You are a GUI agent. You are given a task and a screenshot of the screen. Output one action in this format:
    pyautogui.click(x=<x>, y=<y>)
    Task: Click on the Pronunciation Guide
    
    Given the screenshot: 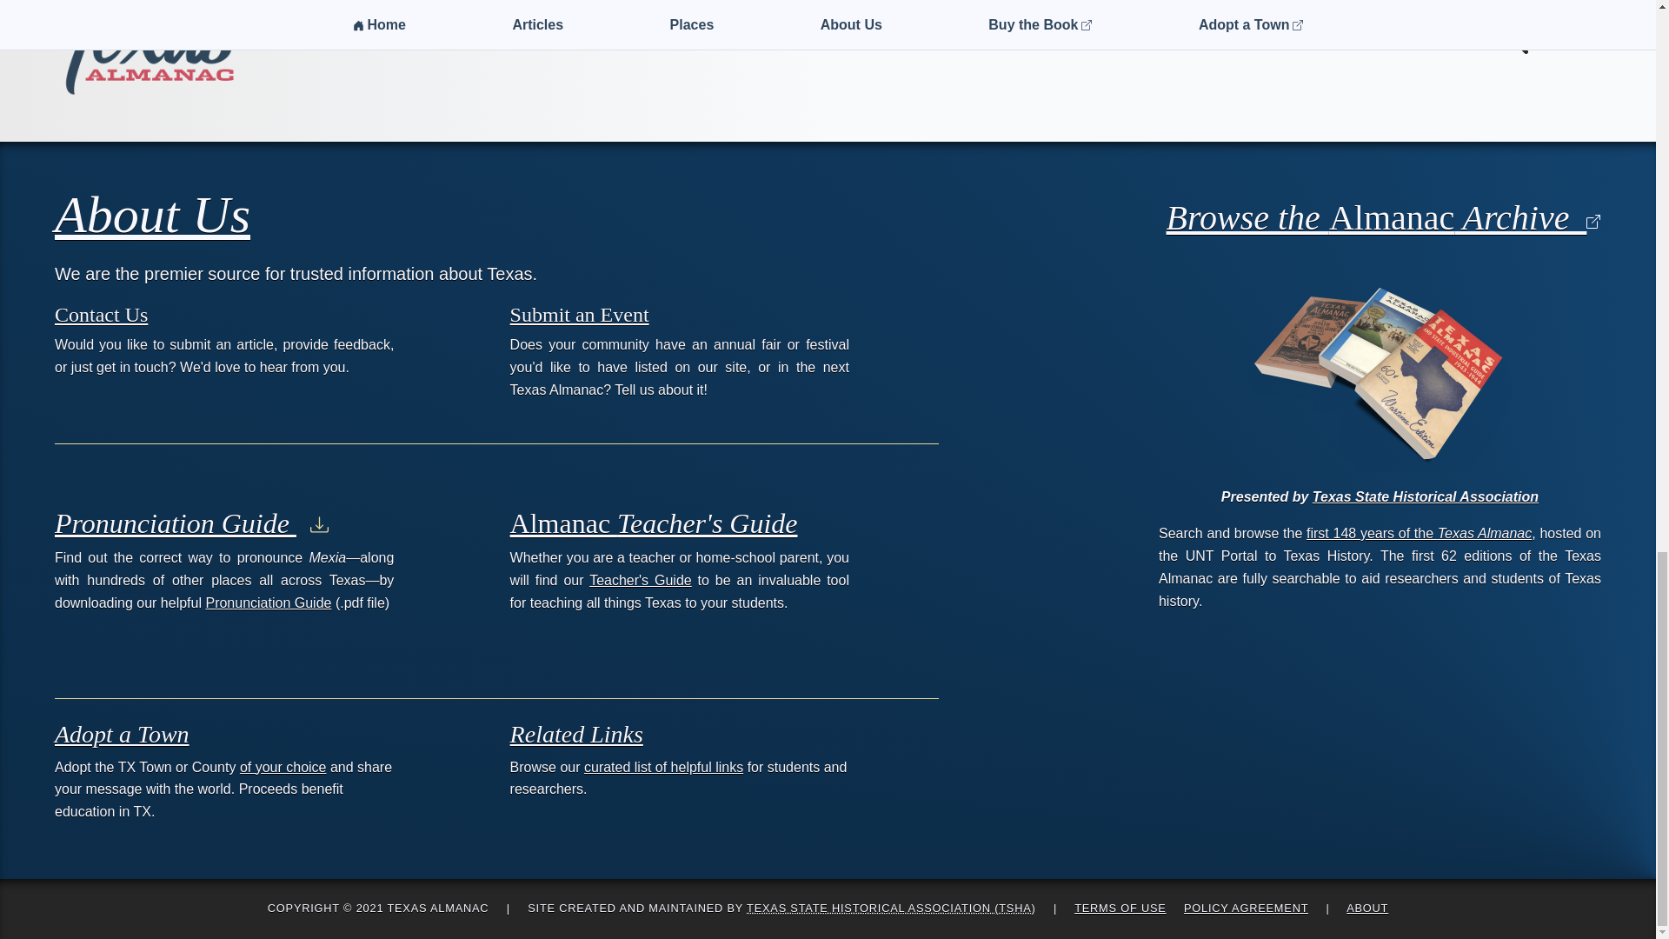 What is the action you would take?
    pyautogui.click(x=191, y=523)
    